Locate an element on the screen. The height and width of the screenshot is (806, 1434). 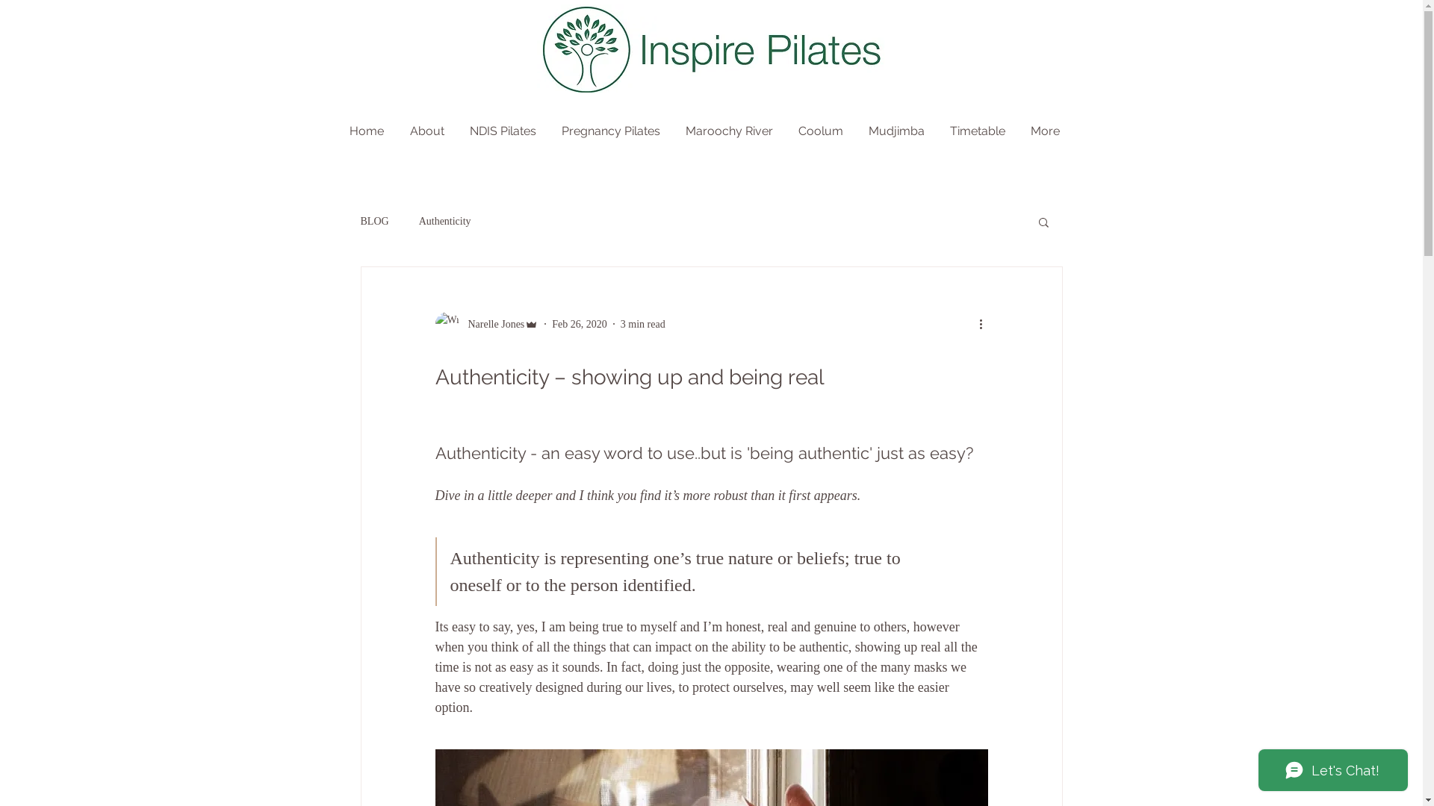
Authenticity is located at coordinates (445, 222).